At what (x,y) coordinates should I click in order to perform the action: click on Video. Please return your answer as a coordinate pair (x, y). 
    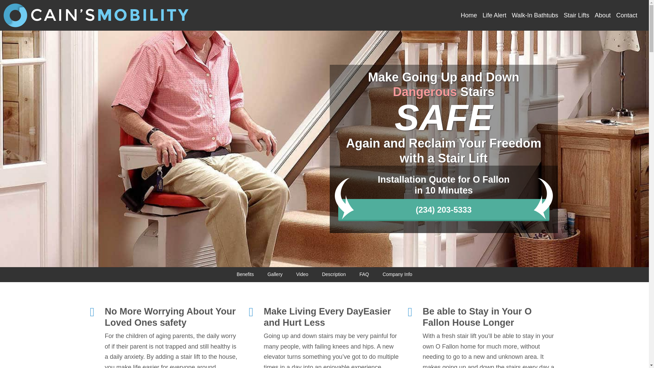
    Looking at the image, I should click on (302, 275).